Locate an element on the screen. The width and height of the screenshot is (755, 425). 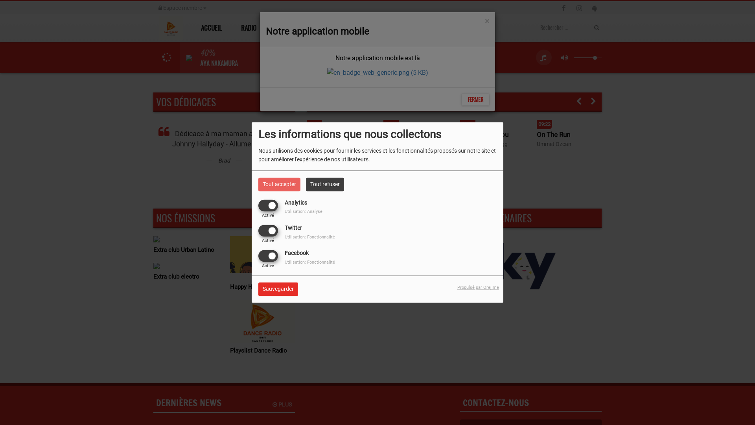
MUSIQUE is located at coordinates (296, 28).